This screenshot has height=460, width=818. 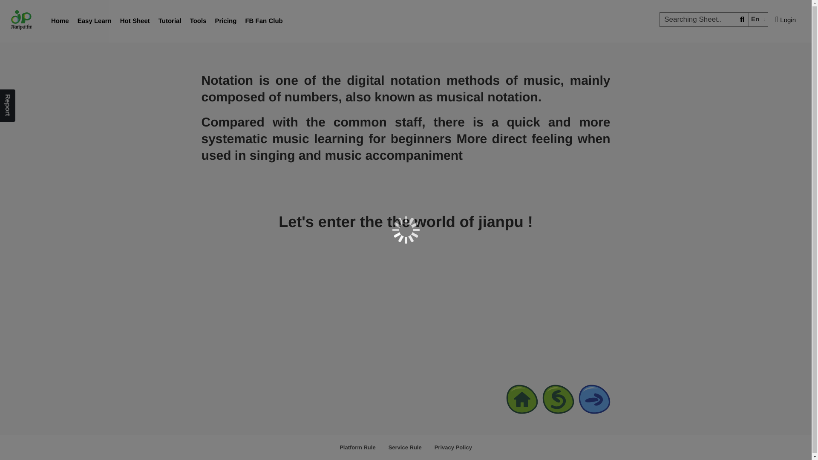 What do you see at coordinates (135, 21) in the screenshot?
I see `Hot Sheet` at bounding box center [135, 21].